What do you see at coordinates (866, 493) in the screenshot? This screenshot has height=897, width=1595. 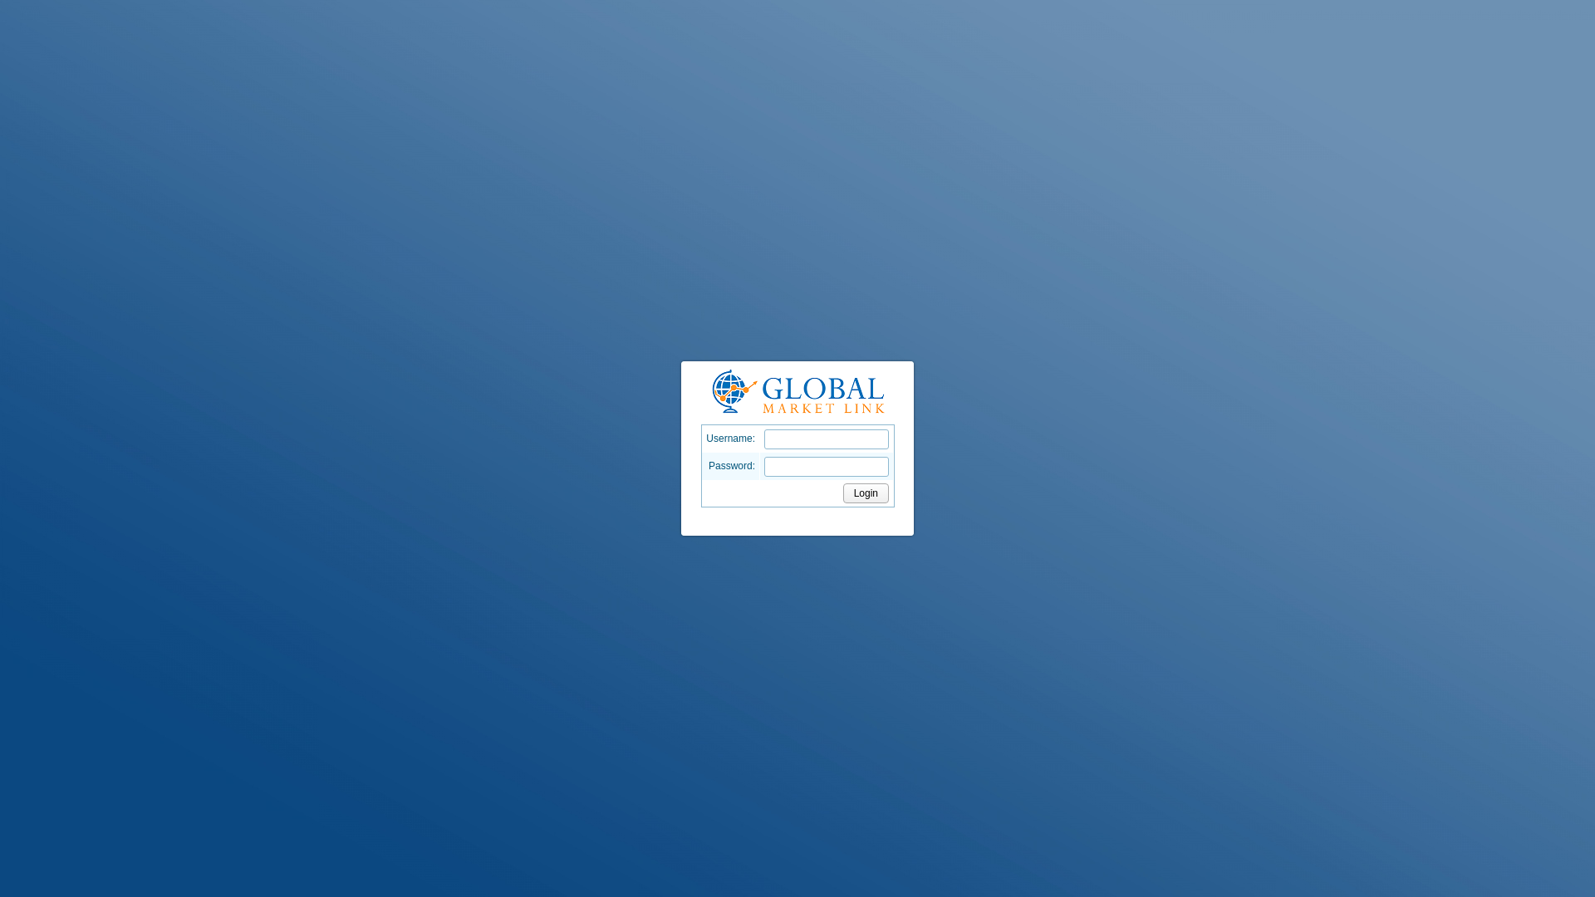 I see `Login` at bounding box center [866, 493].